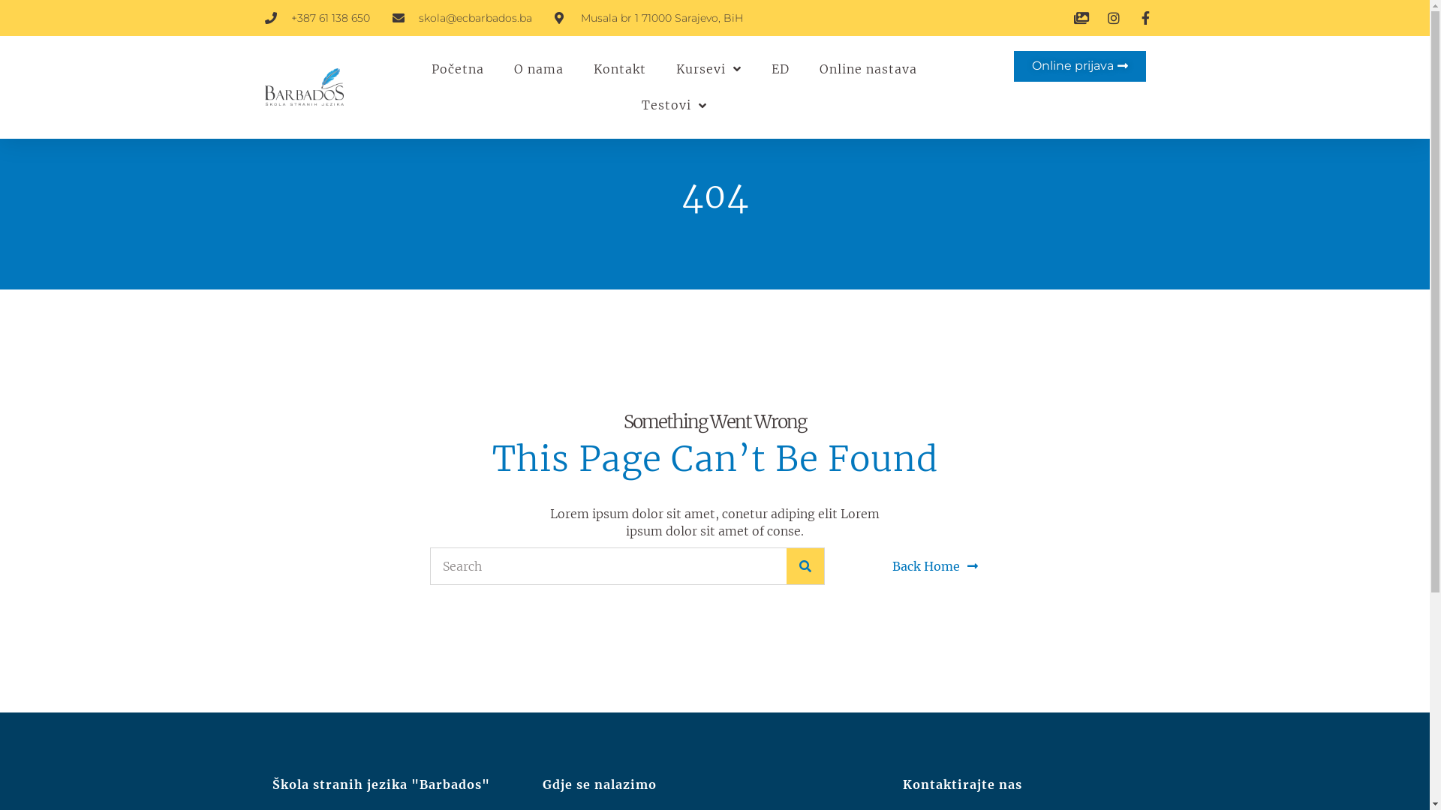 This screenshot has width=1441, height=810. What do you see at coordinates (674, 105) in the screenshot?
I see `Testovi` at bounding box center [674, 105].